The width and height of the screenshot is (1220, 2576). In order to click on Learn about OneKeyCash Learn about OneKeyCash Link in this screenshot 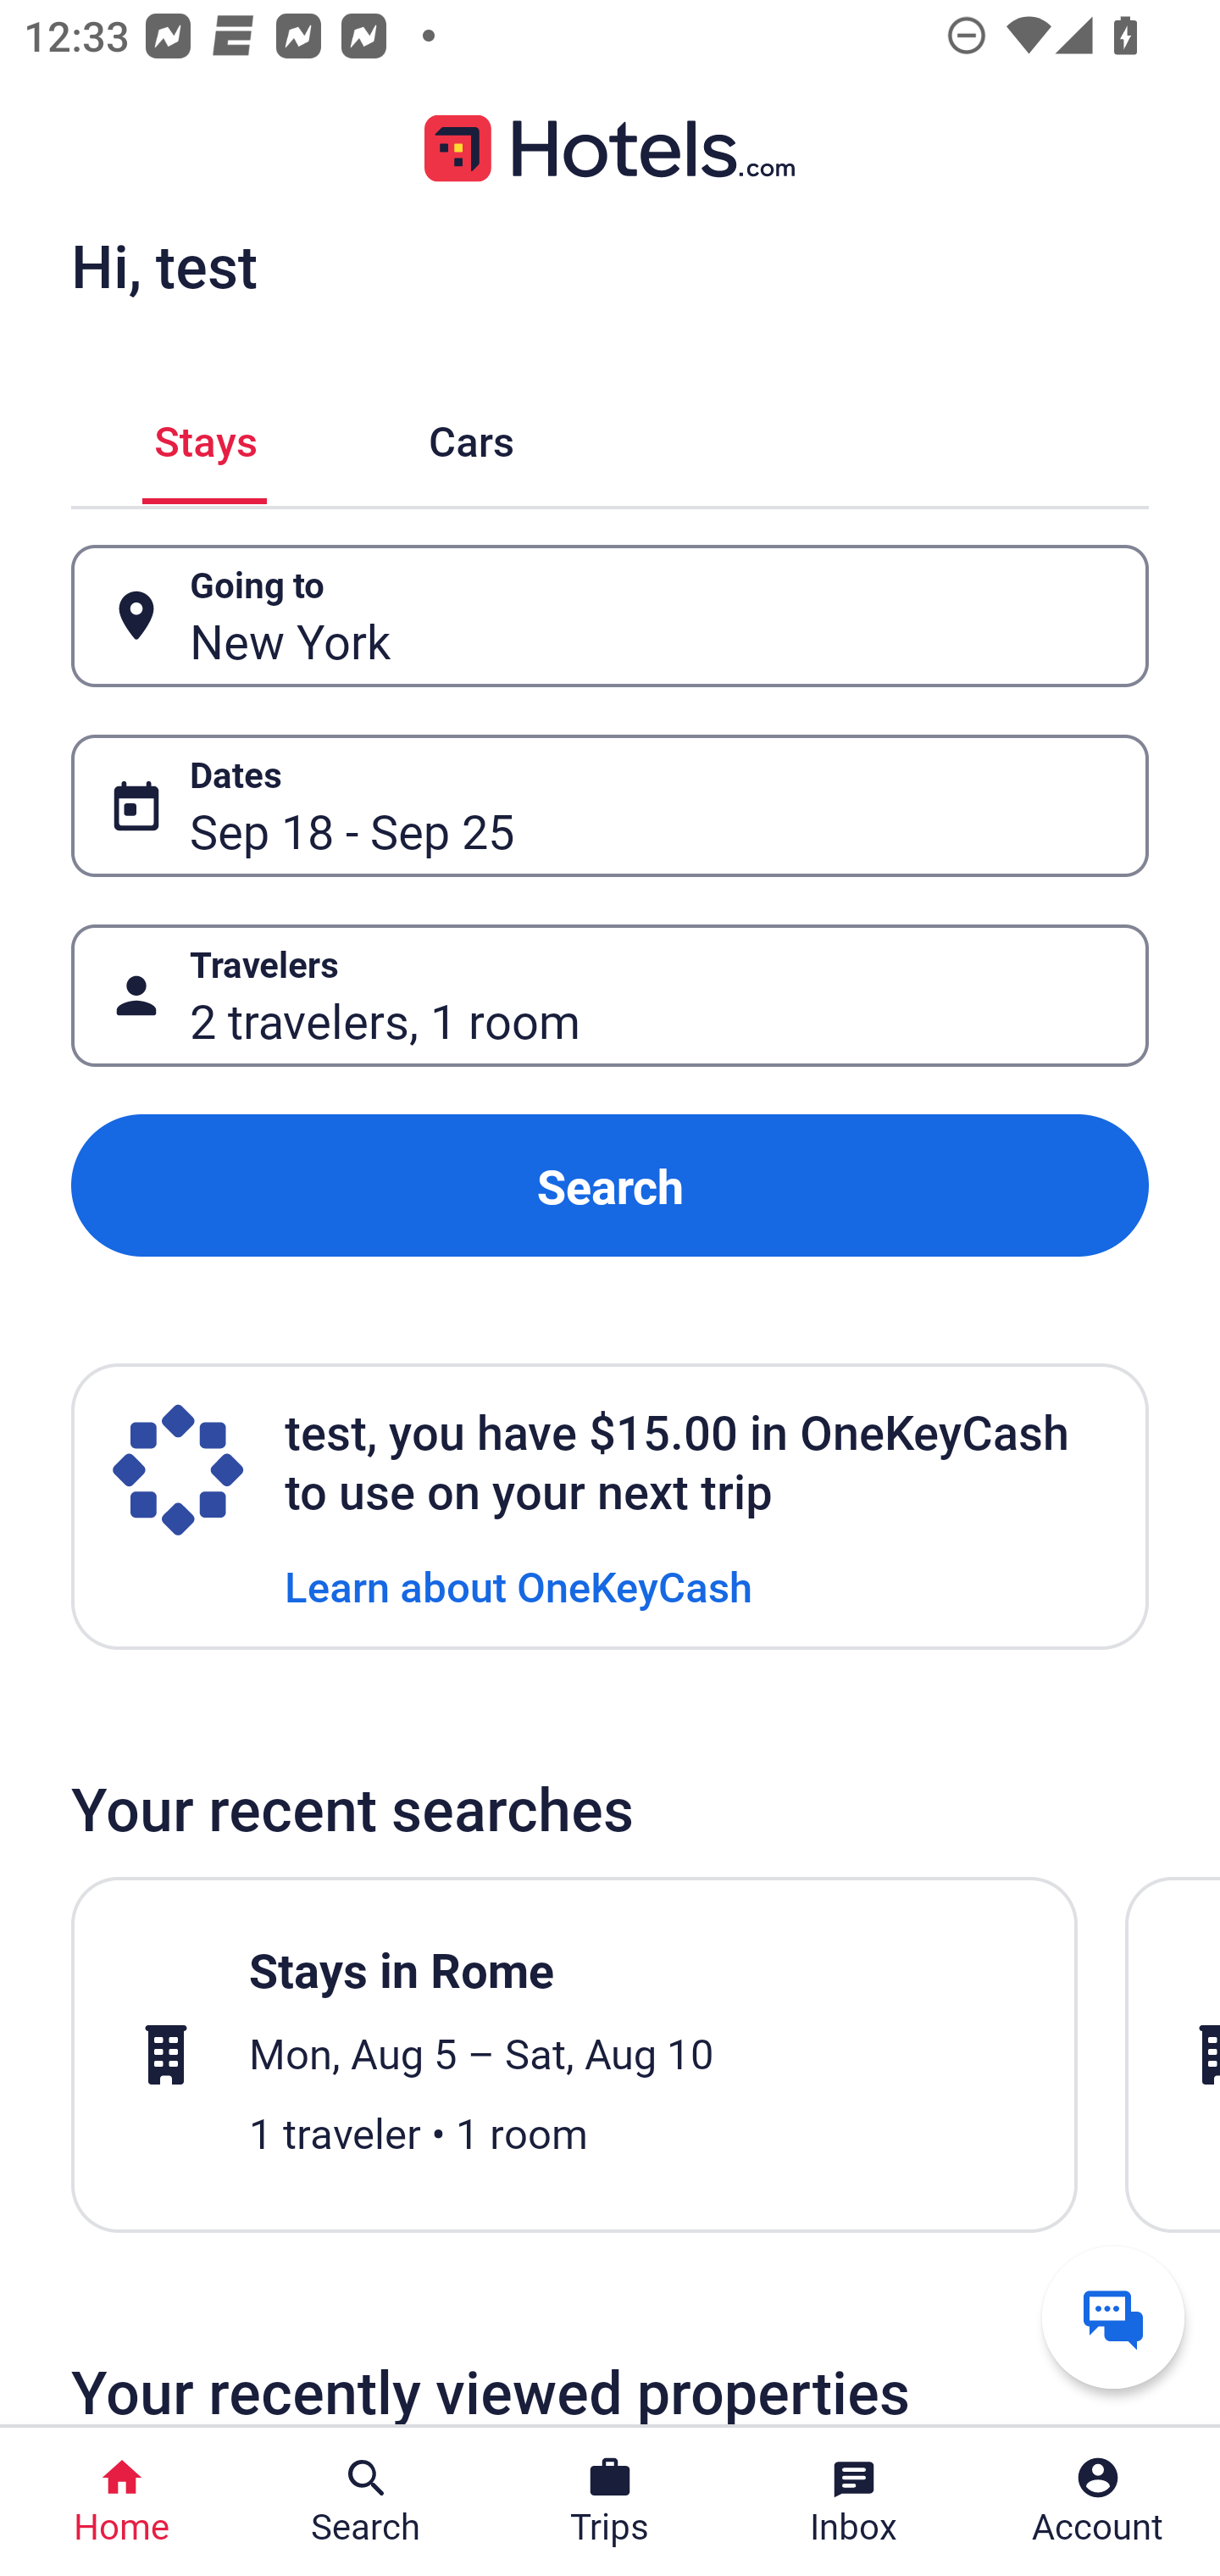, I will do `click(518, 1585)`.